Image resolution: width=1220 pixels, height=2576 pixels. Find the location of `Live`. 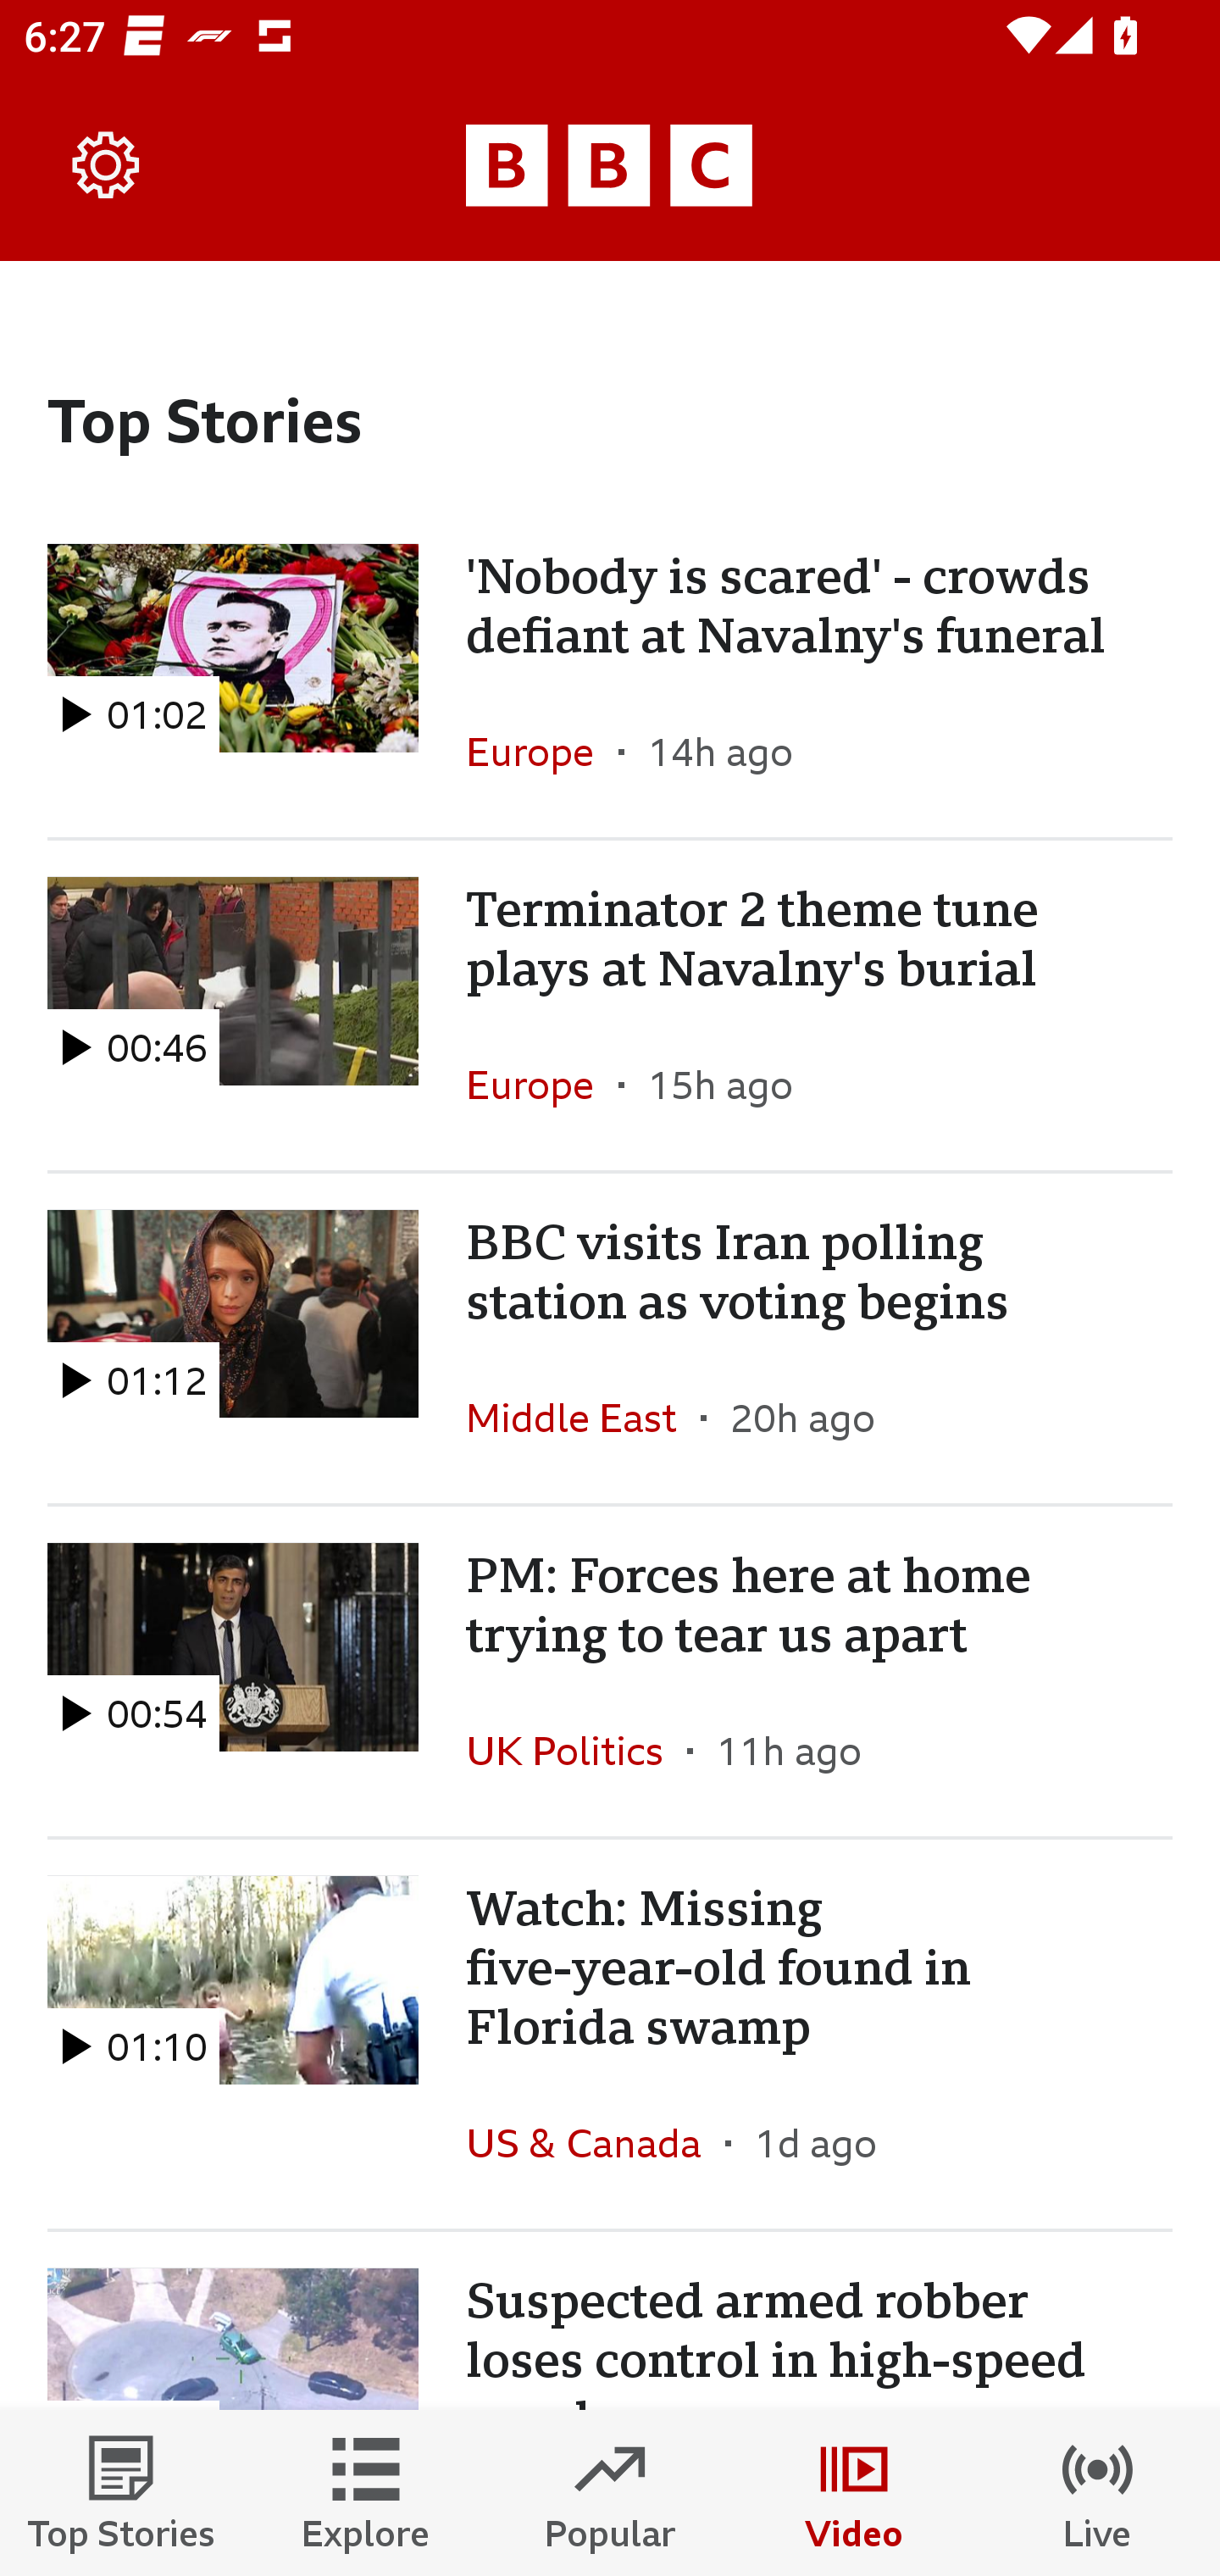

Live is located at coordinates (1098, 2493).